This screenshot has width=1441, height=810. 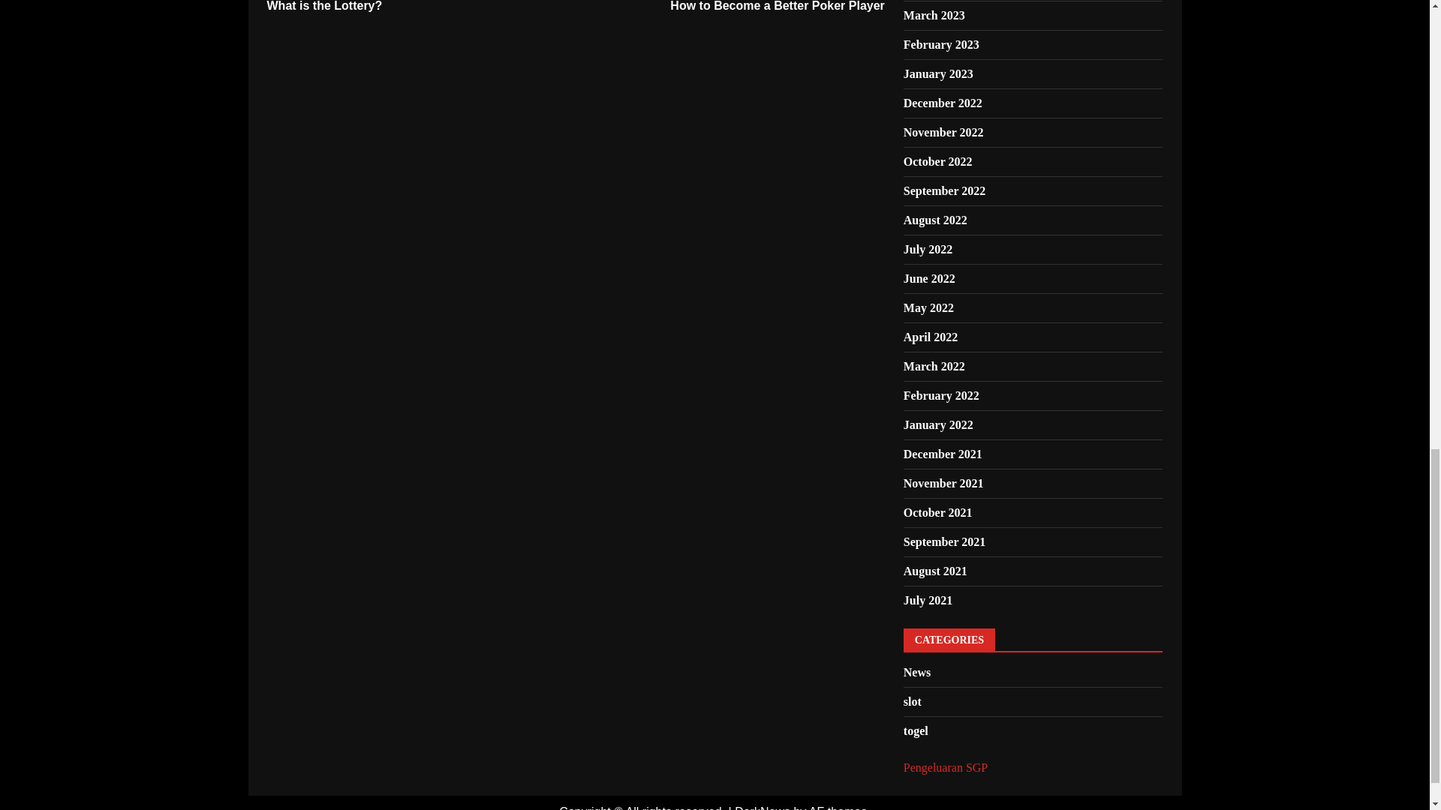 What do you see at coordinates (941, 44) in the screenshot?
I see `February 2023` at bounding box center [941, 44].